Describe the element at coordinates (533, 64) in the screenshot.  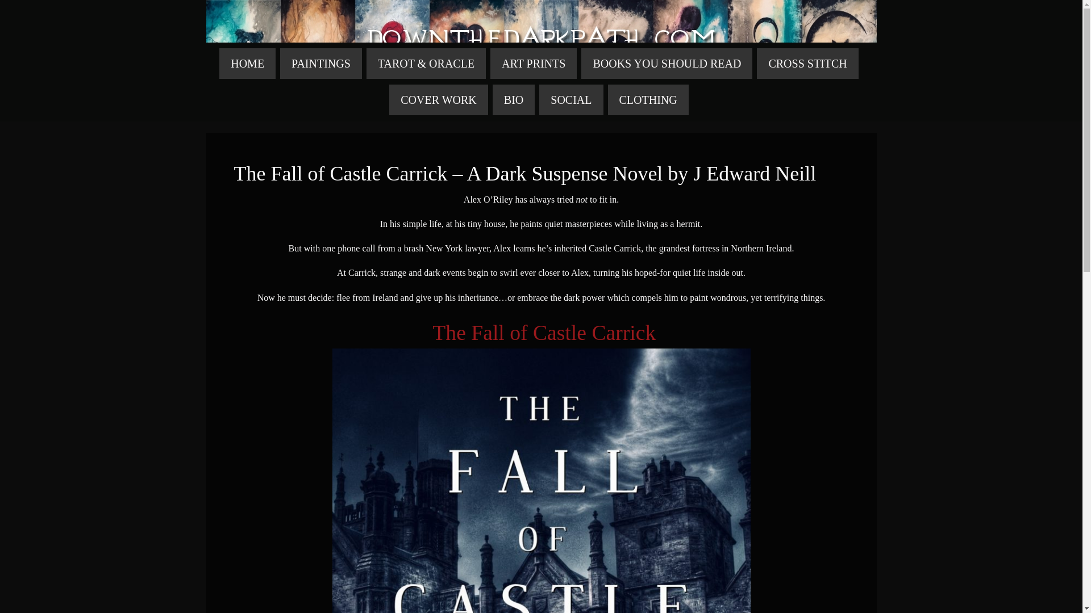
I see `ART PRINTS` at that location.